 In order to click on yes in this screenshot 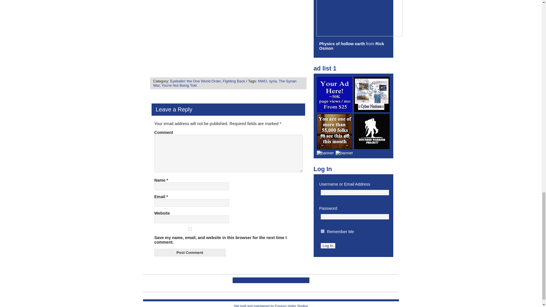, I will do `click(189, 229)`.